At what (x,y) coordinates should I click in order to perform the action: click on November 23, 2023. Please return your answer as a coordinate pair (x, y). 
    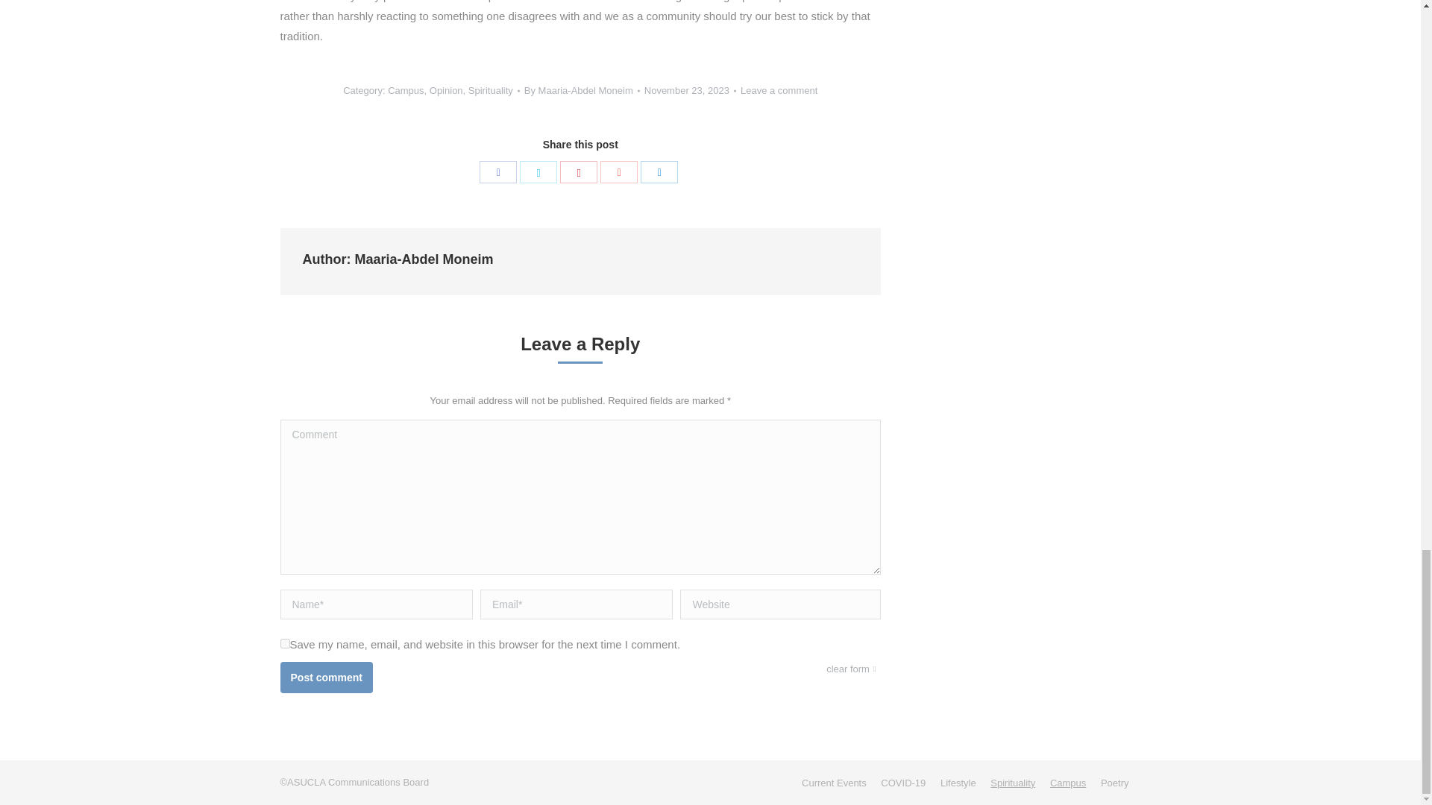
    Looking at the image, I should click on (690, 91).